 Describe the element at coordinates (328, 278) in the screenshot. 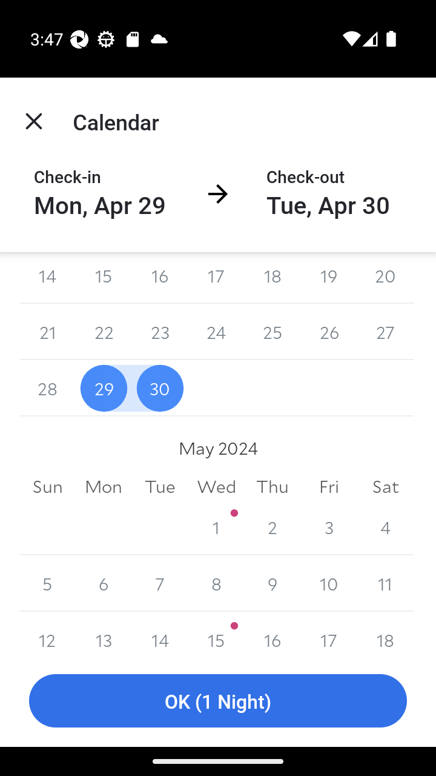

I see `19 19 April 2024` at that location.